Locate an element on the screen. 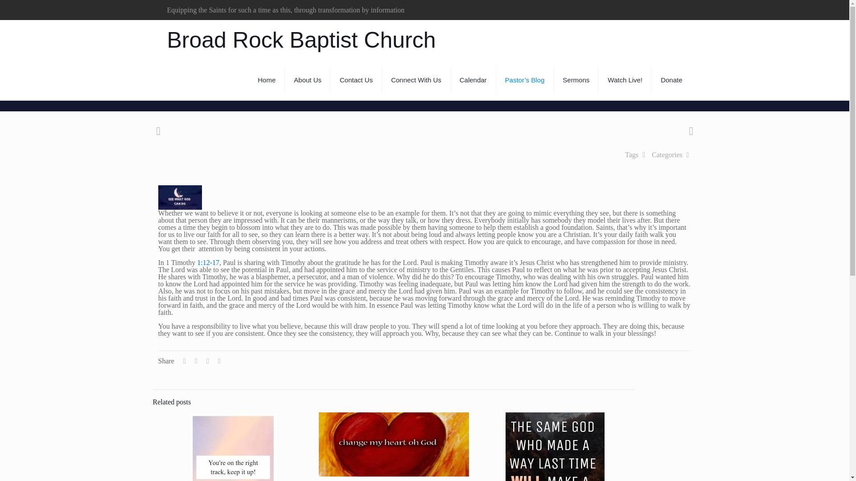  About Us is located at coordinates (308, 80).